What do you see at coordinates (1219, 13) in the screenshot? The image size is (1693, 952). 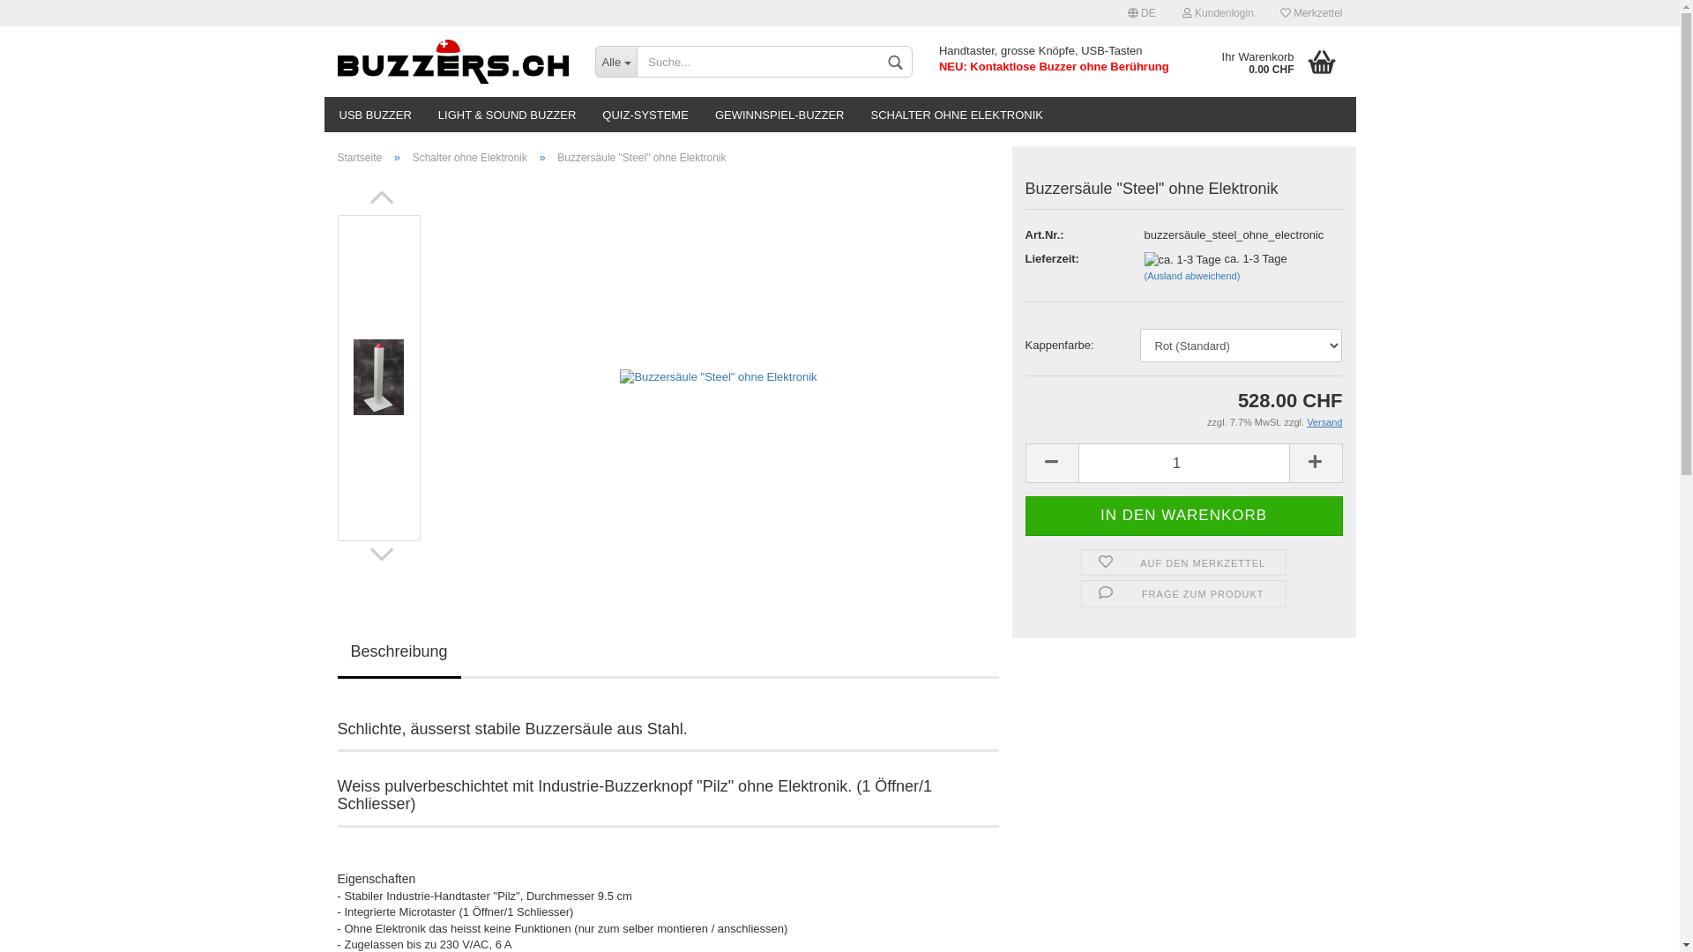 I see ` Kundenlogin` at bounding box center [1219, 13].